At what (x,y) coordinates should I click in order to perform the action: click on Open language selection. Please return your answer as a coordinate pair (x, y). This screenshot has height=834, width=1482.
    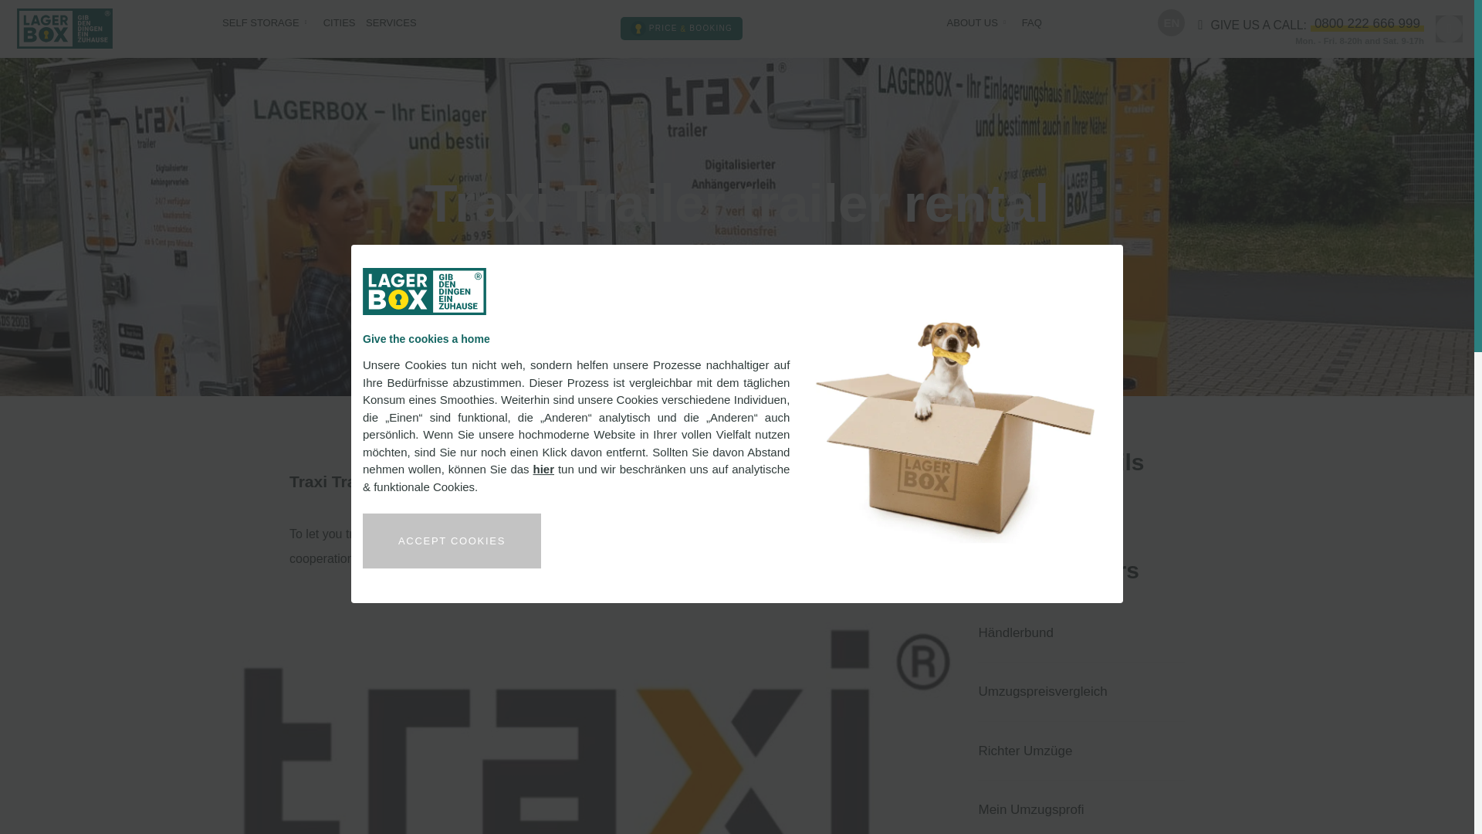
    Looking at the image, I should click on (1170, 22).